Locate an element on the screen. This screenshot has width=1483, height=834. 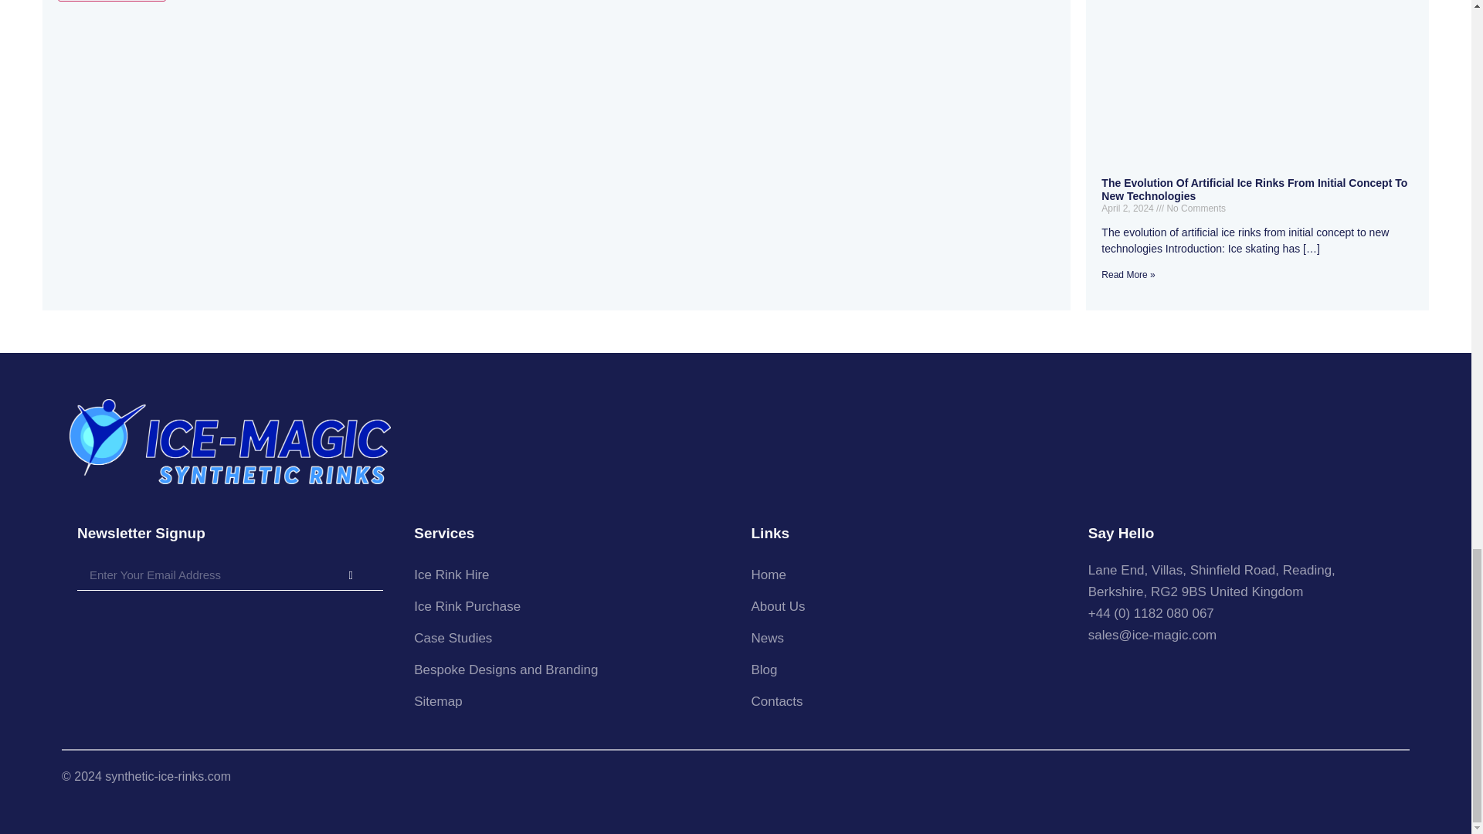
Post Comment is located at coordinates (111, 1).